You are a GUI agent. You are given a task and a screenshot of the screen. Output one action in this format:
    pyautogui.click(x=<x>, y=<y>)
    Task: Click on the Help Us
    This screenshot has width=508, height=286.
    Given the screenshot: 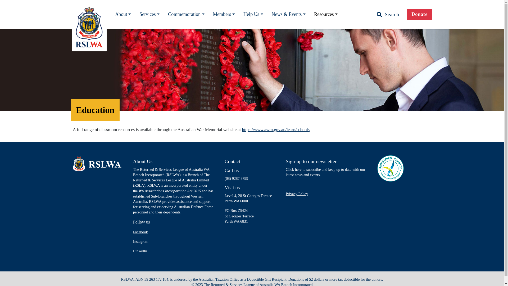 What is the action you would take?
    pyautogui.click(x=253, y=15)
    